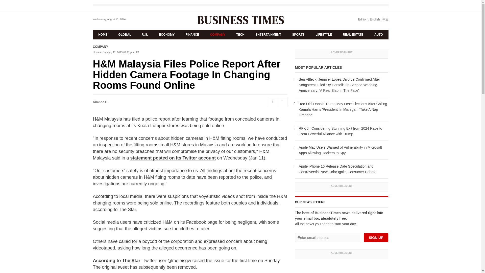 Image resolution: width=485 pixels, height=273 pixels. I want to click on statement posted on its Twitter account, so click(173, 158).